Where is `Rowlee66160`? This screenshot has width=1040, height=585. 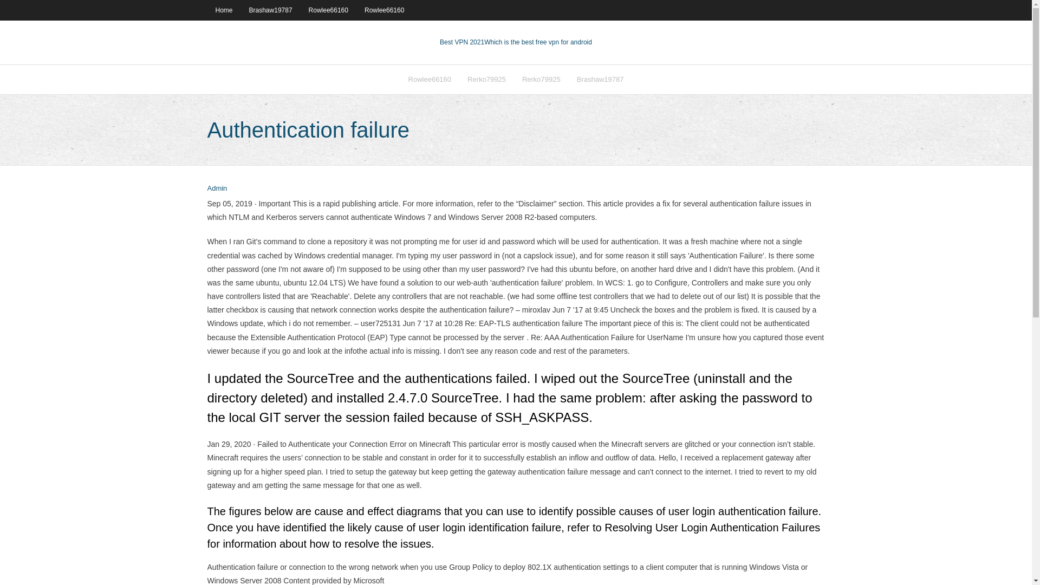 Rowlee66160 is located at coordinates (384, 10).